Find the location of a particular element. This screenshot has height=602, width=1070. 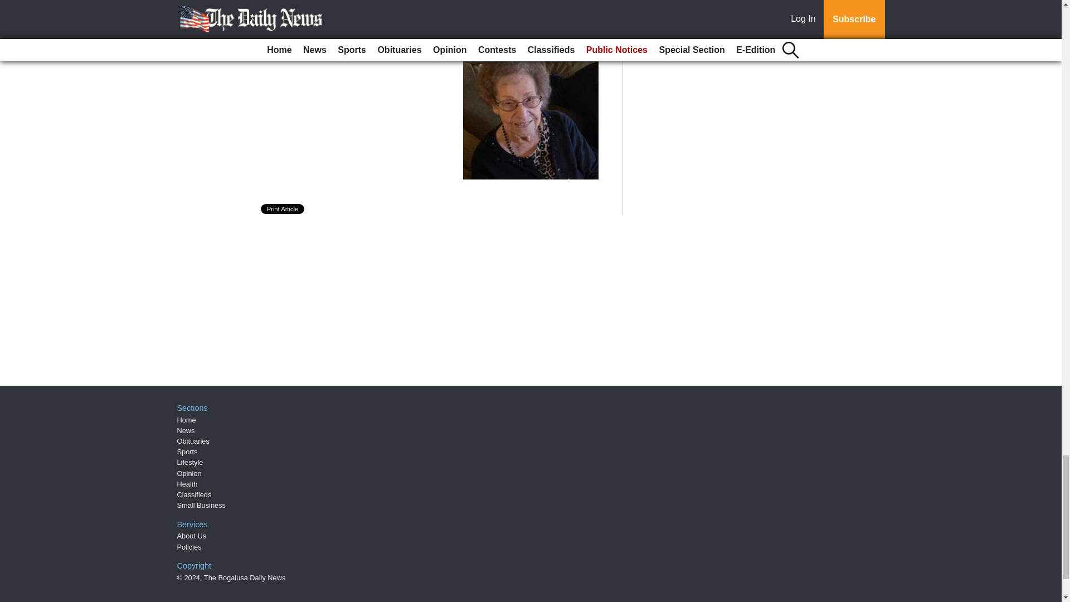

Sports is located at coordinates (187, 452).